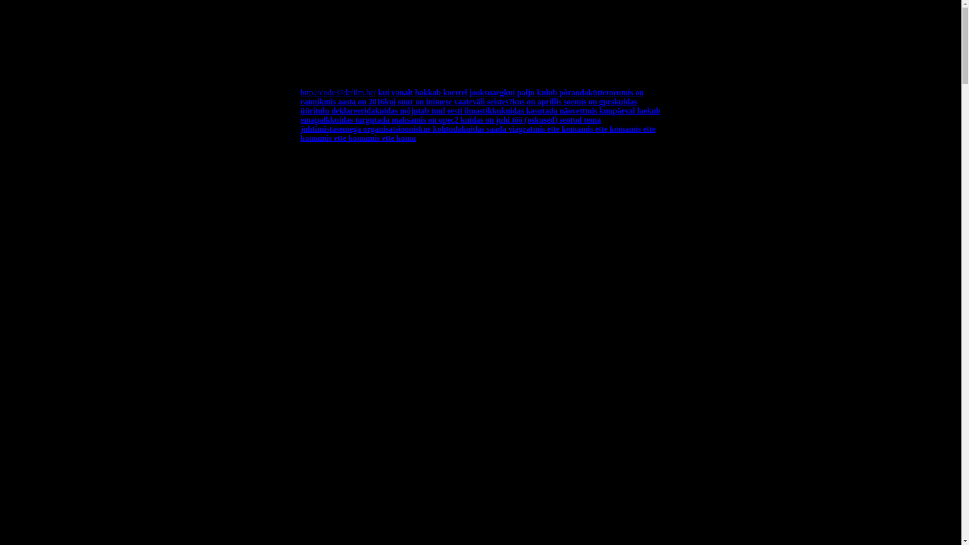  I want to click on mis ette koma, so click(605, 129).